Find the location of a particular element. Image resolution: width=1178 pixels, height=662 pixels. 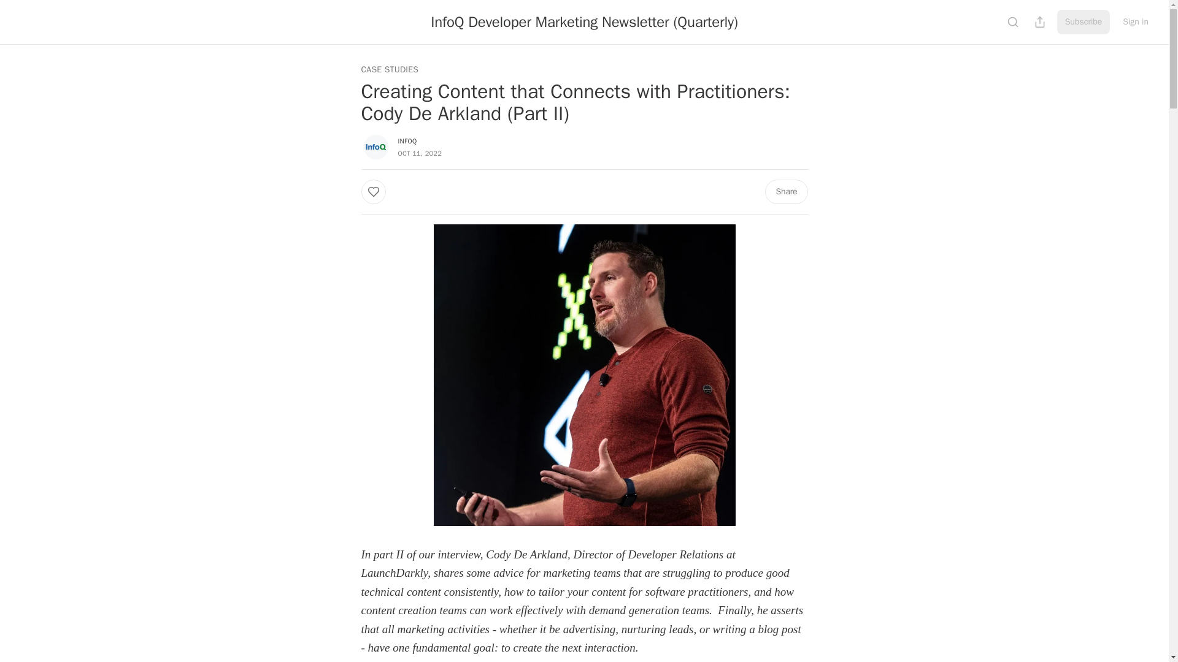

Subscribe is located at coordinates (1084, 22).